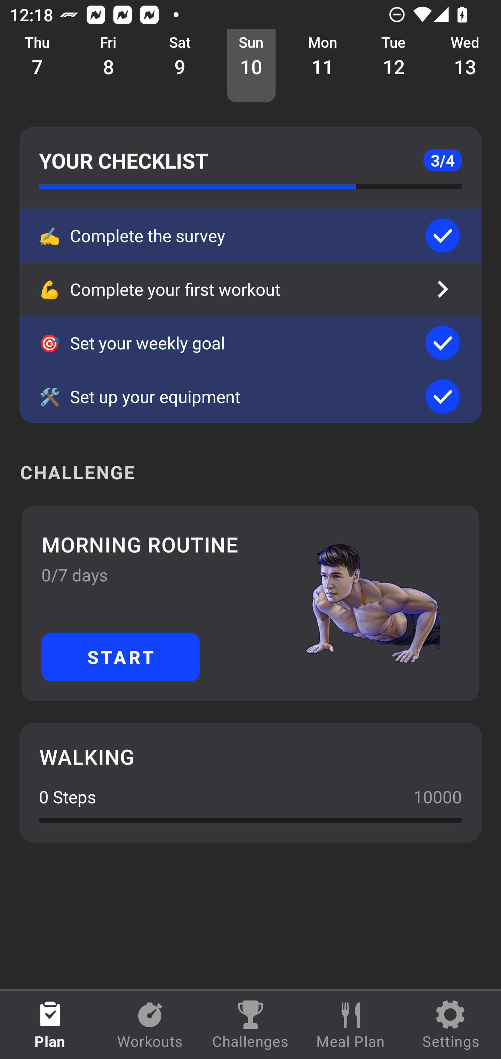  Describe the element at coordinates (251, 66) in the screenshot. I see `Sun 10` at that location.